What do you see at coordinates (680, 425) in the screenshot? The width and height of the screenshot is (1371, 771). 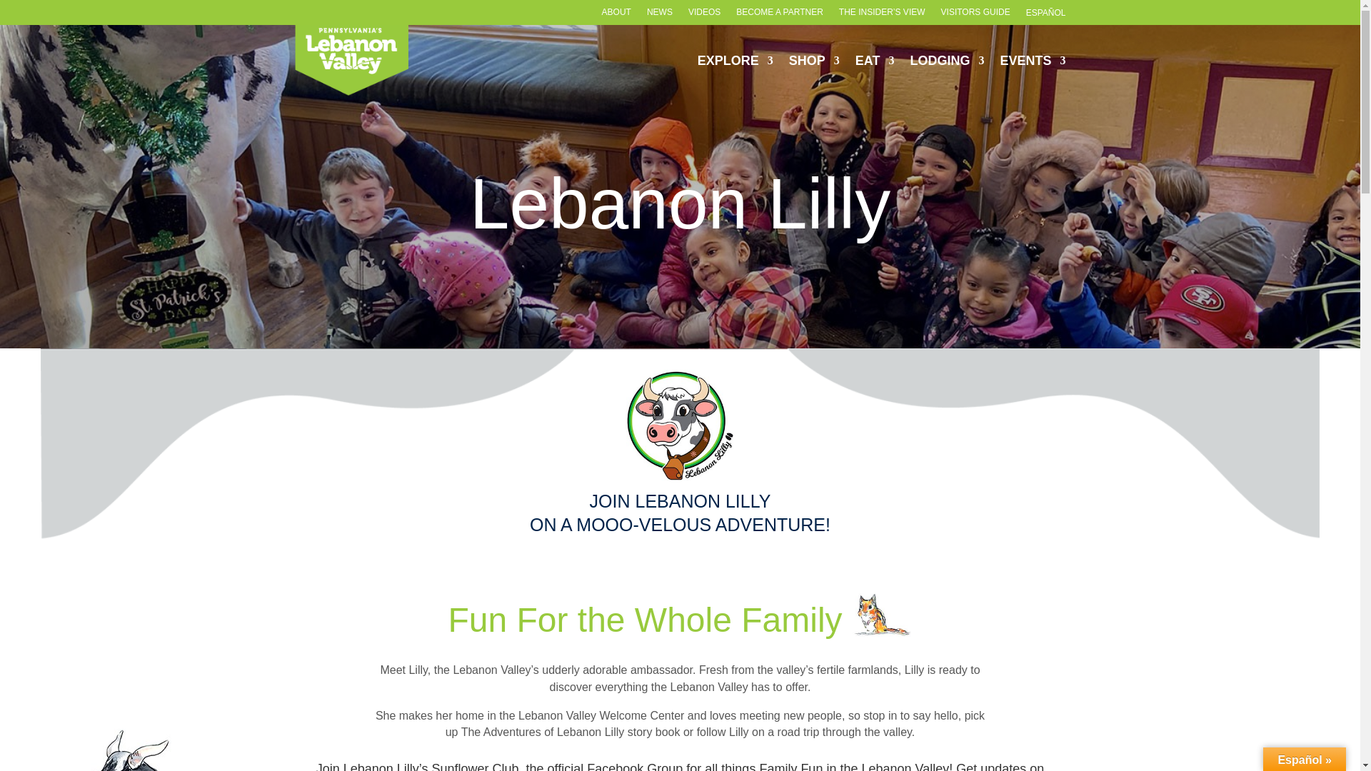 I see `Lilly-Logo-Badge-250` at bounding box center [680, 425].